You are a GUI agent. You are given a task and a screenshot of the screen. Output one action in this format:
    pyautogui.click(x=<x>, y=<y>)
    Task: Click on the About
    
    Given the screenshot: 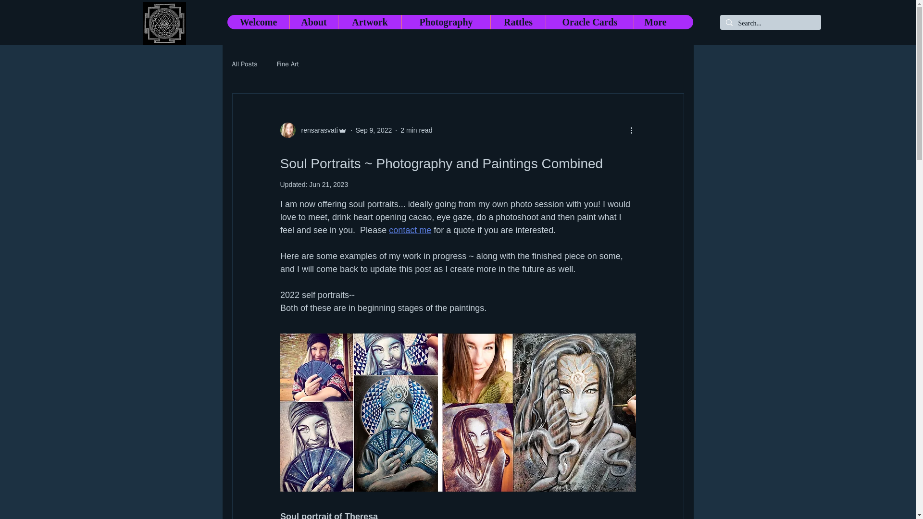 What is the action you would take?
    pyautogui.click(x=313, y=22)
    